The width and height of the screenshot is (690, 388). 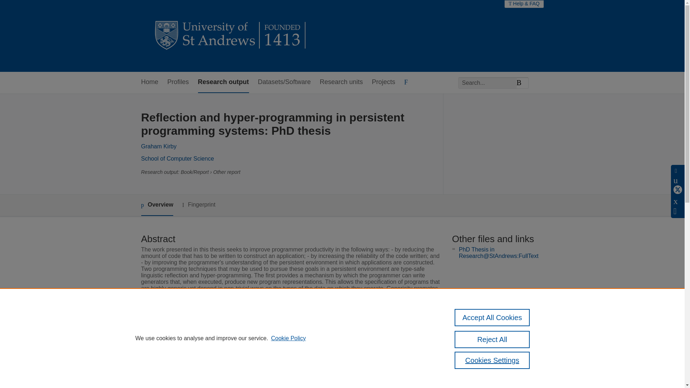 What do you see at coordinates (341, 82) in the screenshot?
I see `Research units` at bounding box center [341, 82].